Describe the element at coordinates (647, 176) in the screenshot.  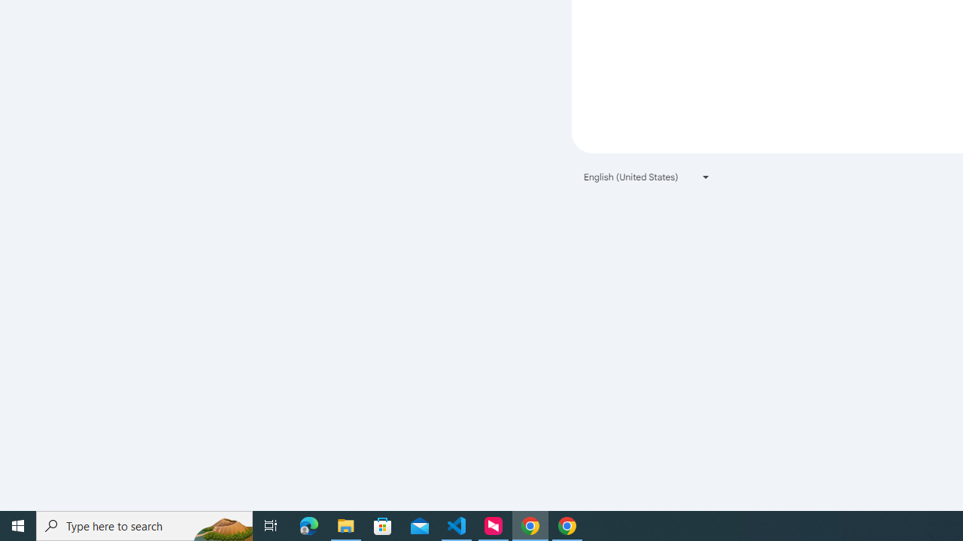
I see `English (United States)` at that location.